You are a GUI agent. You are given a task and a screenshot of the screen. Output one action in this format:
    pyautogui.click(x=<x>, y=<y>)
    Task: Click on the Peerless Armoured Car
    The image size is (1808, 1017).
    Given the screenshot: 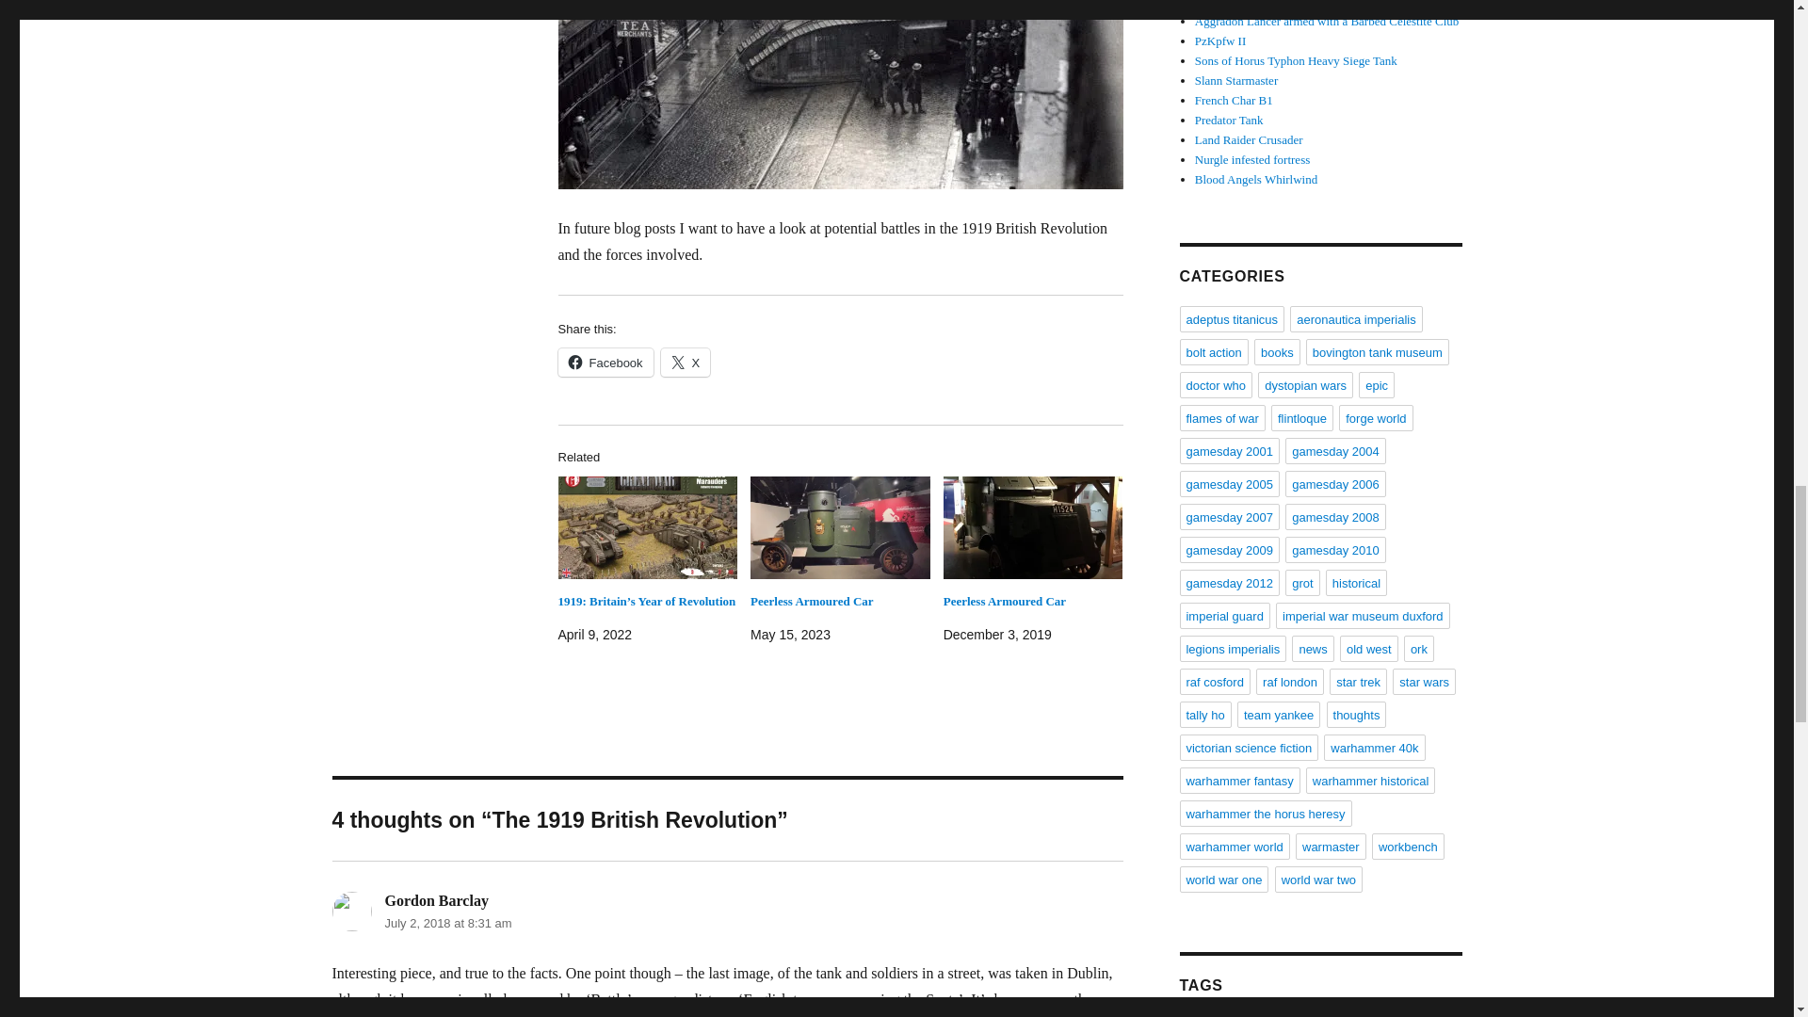 What is the action you would take?
    pyautogui.click(x=840, y=527)
    